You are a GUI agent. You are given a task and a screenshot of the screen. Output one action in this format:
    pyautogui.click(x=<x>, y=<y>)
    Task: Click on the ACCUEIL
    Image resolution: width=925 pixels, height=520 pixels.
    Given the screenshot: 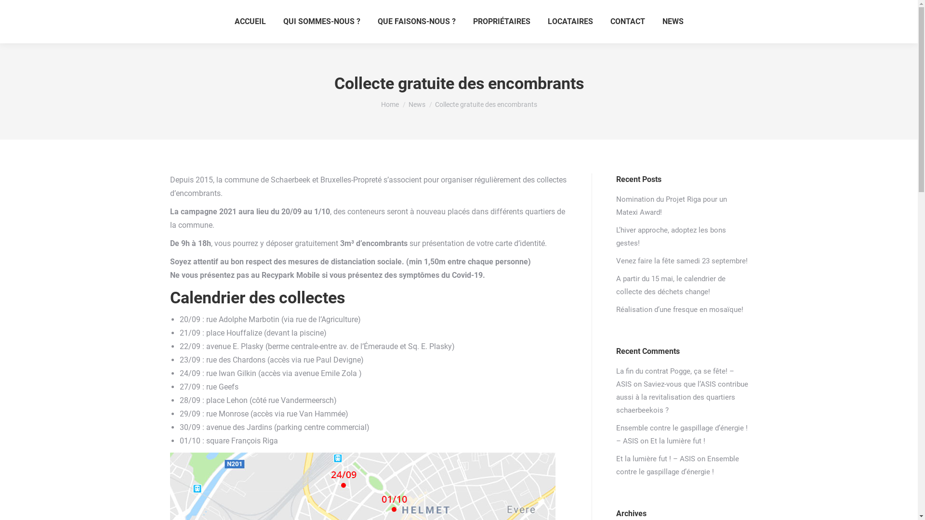 What is the action you would take?
    pyautogui.click(x=250, y=22)
    